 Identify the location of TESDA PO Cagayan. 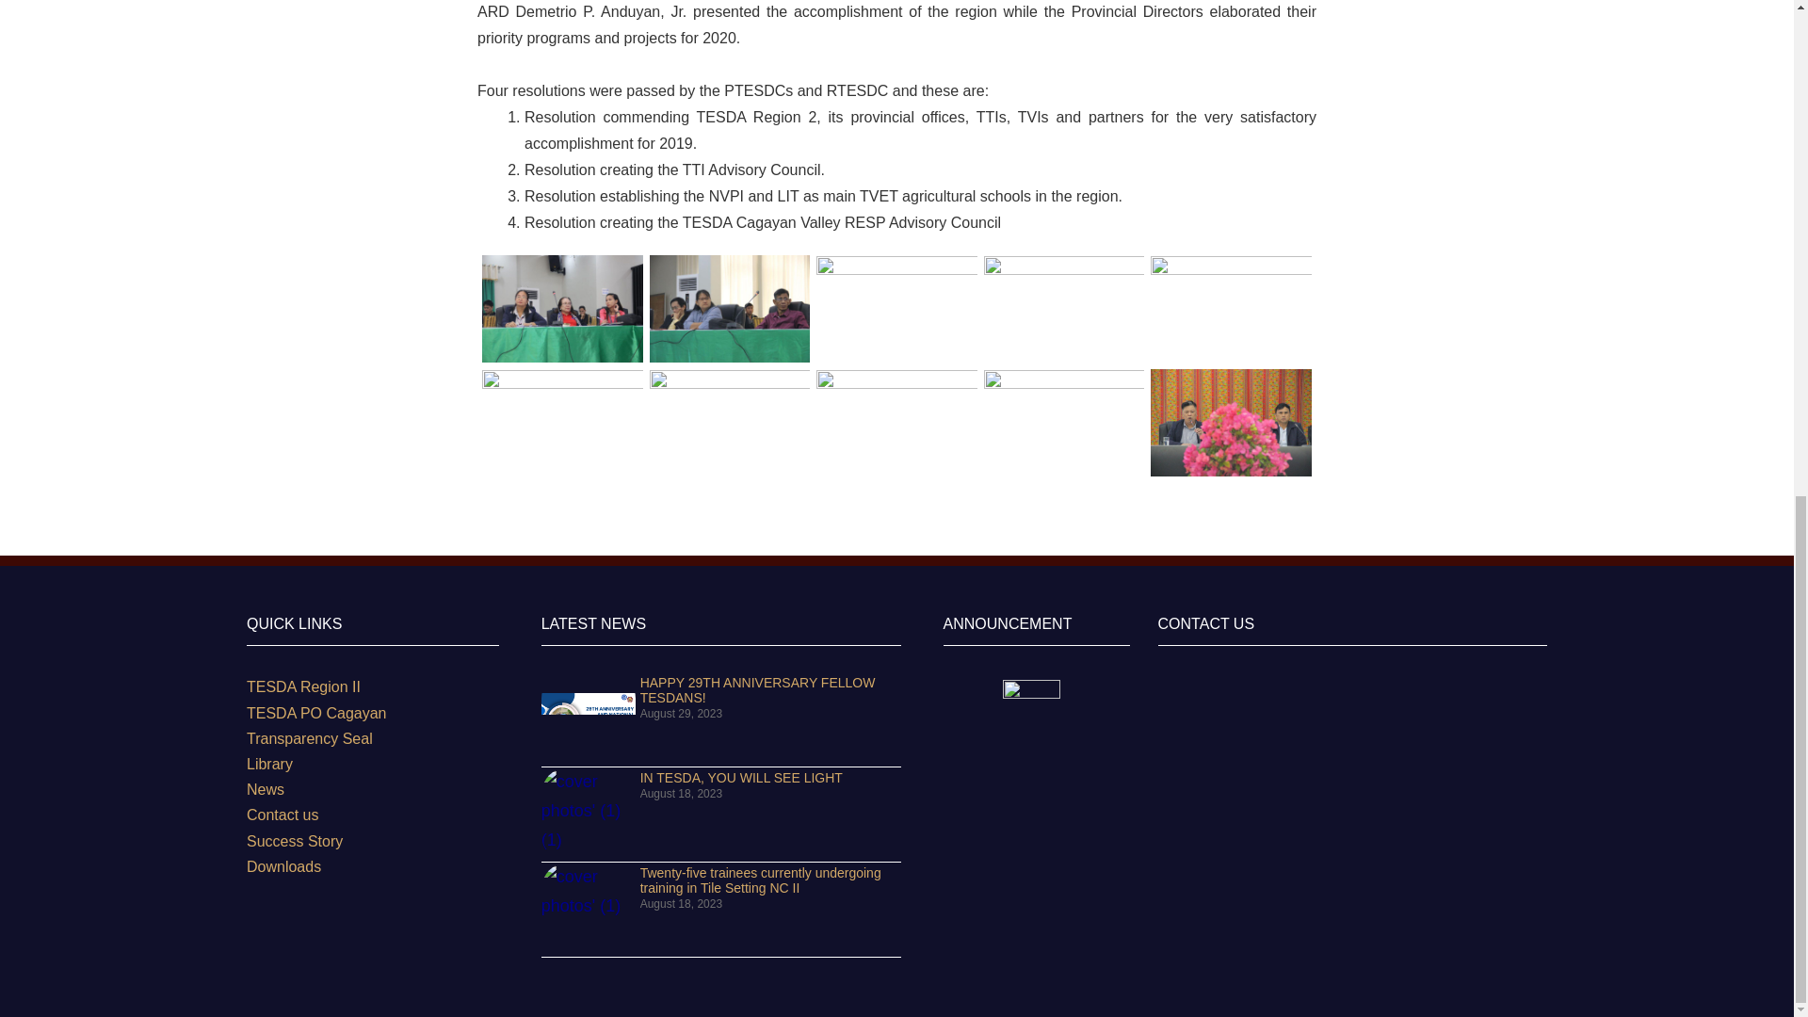
(372, 714).